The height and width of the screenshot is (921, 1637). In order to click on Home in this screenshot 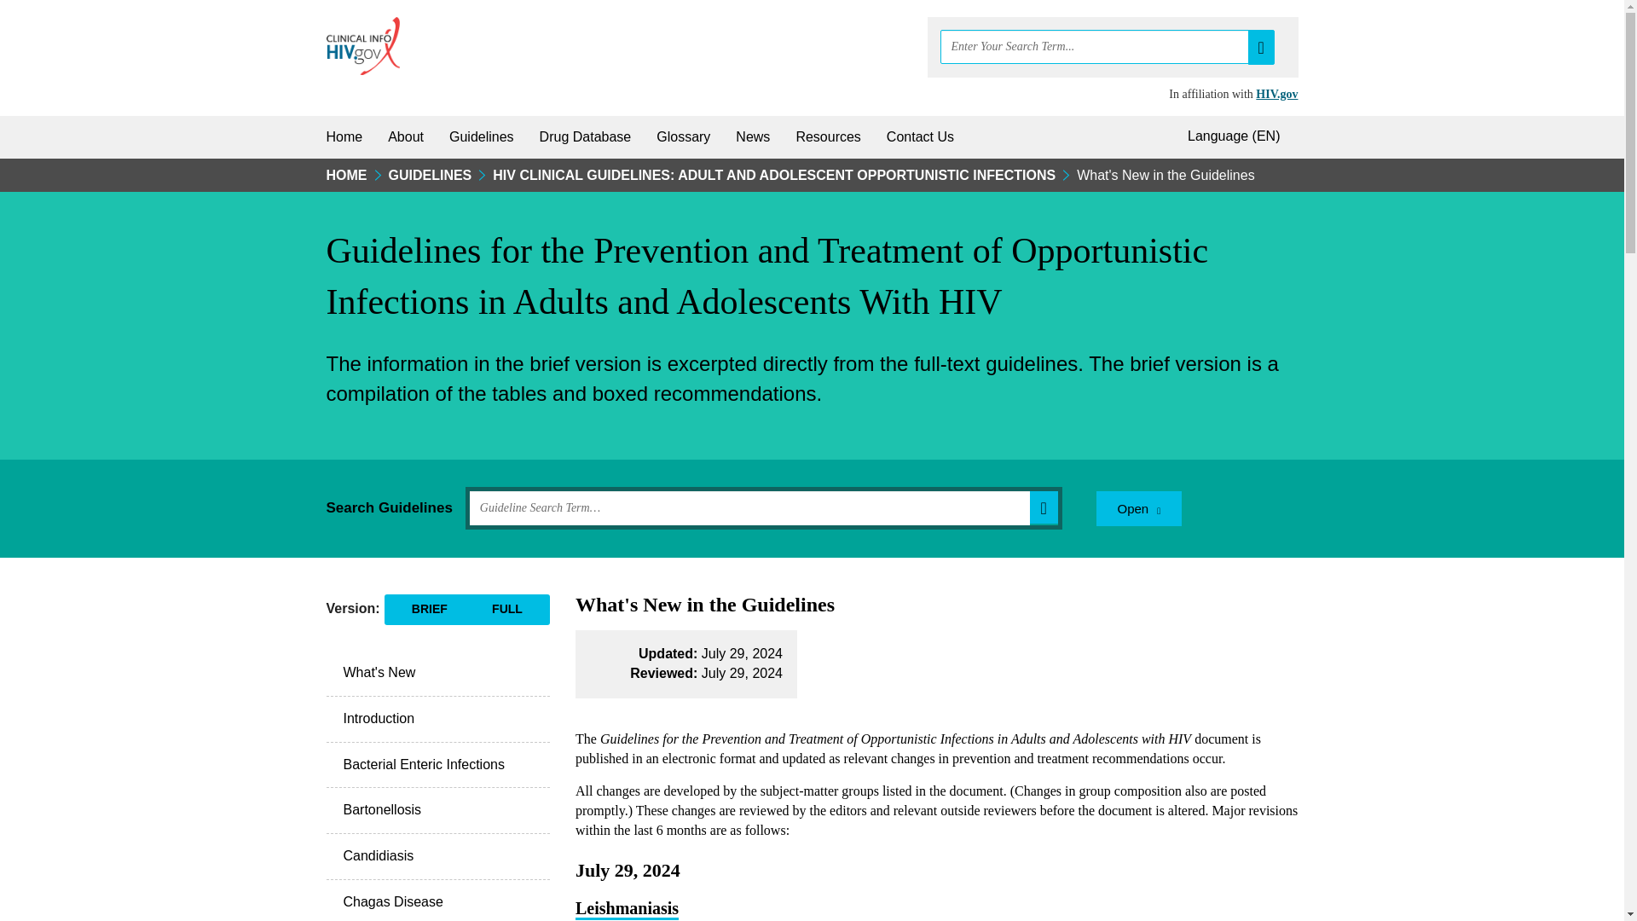, I will do `click(344, 136)`.